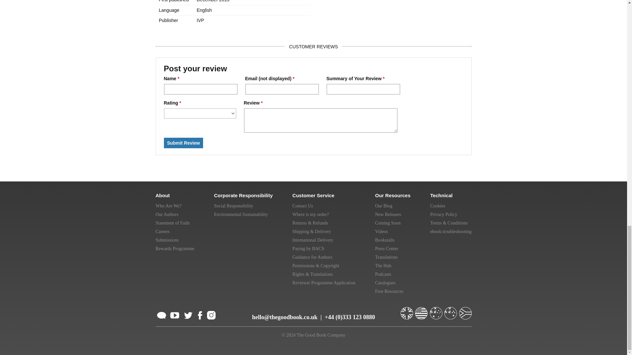  I want to click on Subscribe to feed, so click(161, 314).